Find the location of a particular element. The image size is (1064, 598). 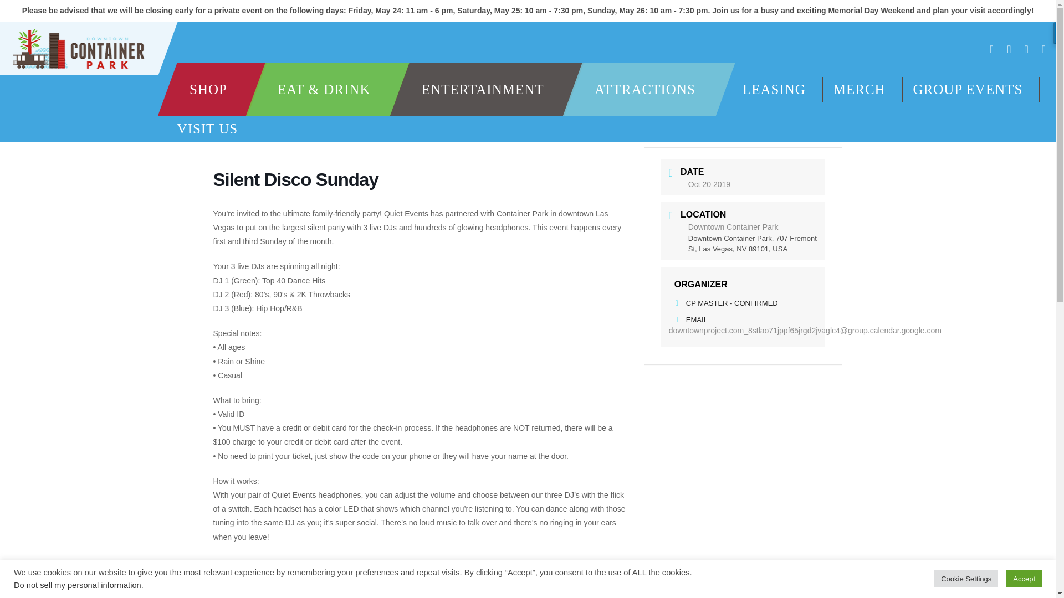

LEASING is located at coordinates (769, 89).